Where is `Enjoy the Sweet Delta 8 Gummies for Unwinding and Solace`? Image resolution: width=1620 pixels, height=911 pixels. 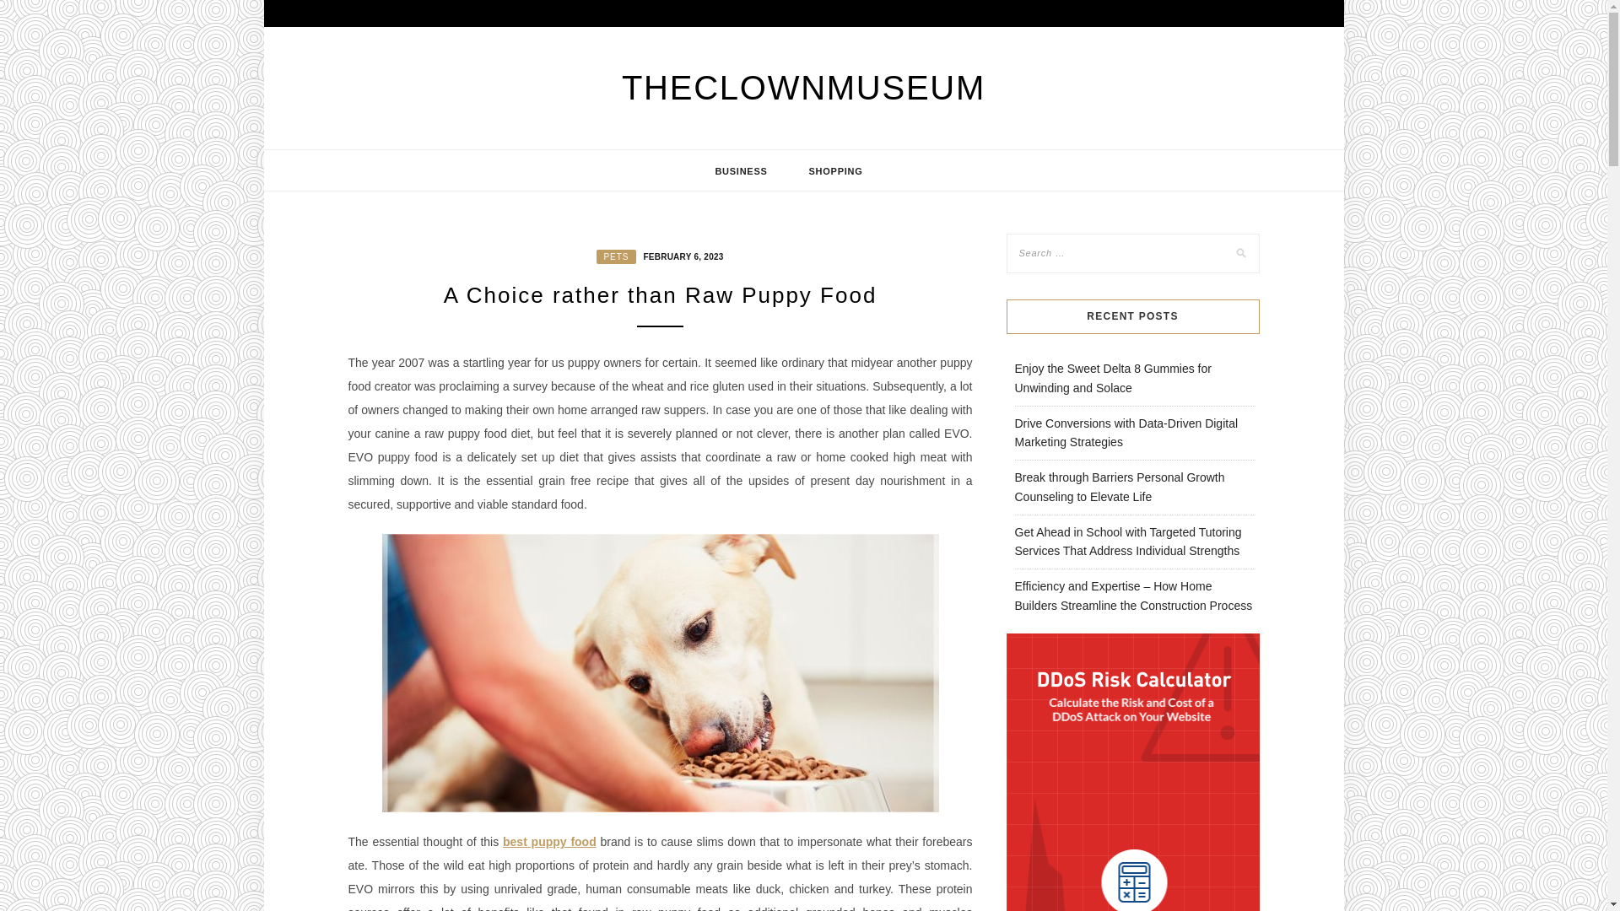 Enjoy the Sweet Delta 8 Gummies for Unwinding and Solace is located at coordinates (1112, 378).